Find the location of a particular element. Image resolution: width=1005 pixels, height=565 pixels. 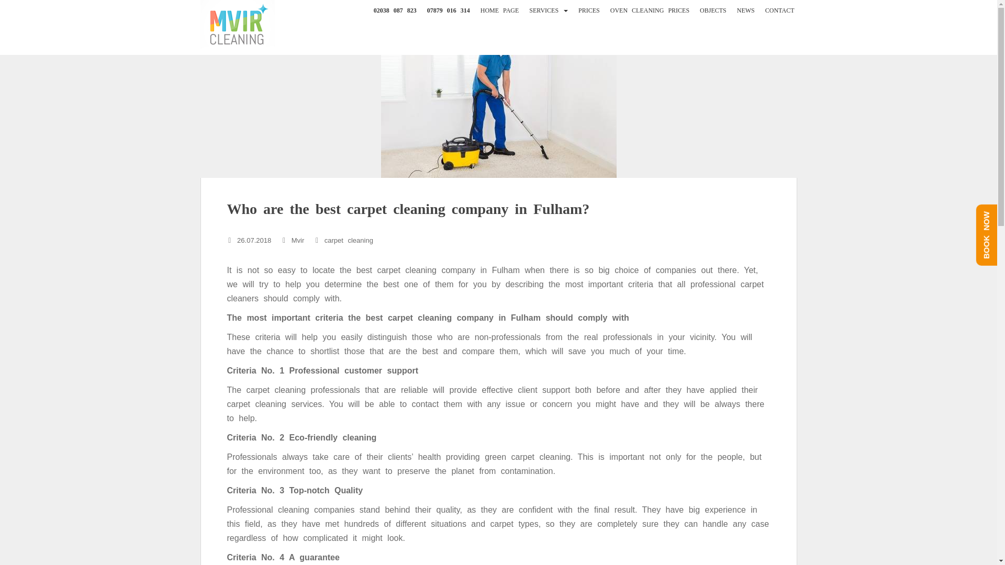

02038 087 823 is located at coordinates (395, 10).